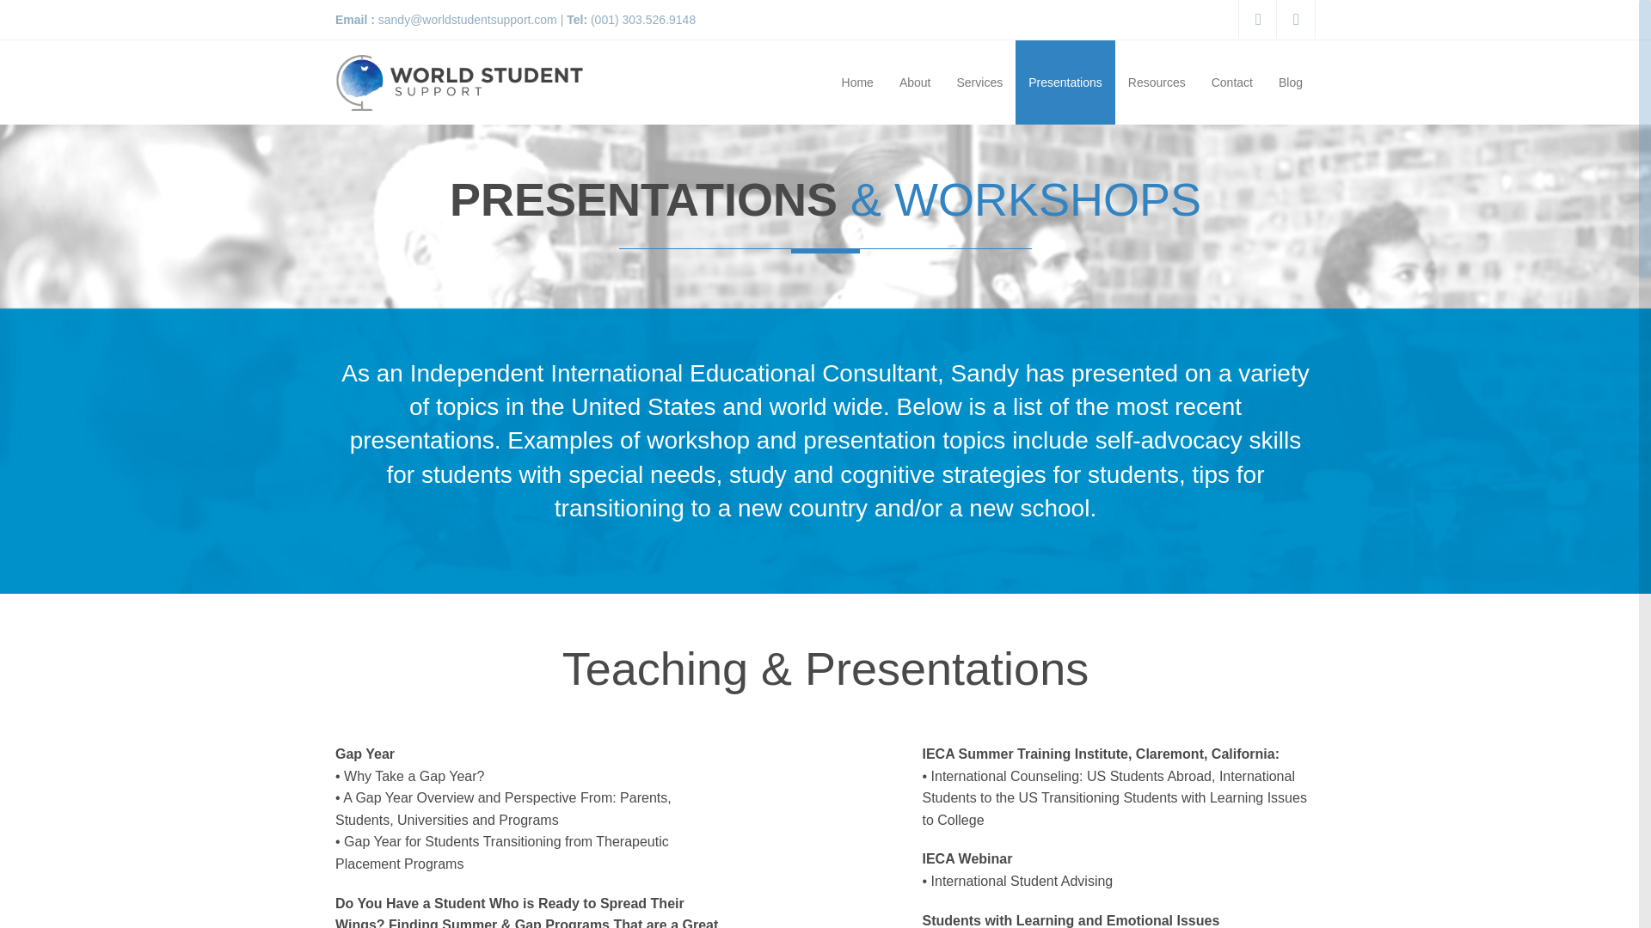 Image resolution: width=1651 pixels, height=928 pixels. Describe the element at coordinates (458, 82) in the screenshot. I see `World Student Support` at that location.